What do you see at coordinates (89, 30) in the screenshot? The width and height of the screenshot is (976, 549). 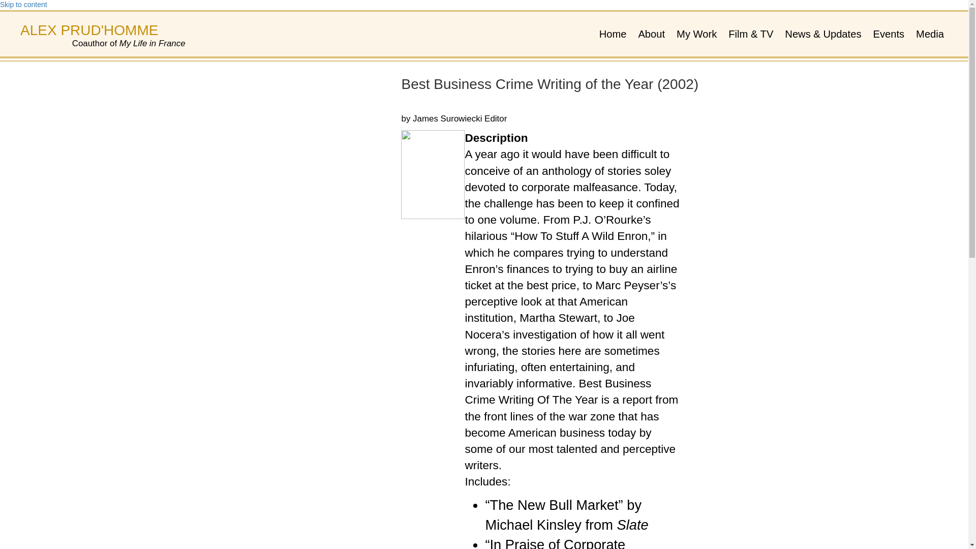 I see `Alex Prud'homme` at bounding box center [89, 30].